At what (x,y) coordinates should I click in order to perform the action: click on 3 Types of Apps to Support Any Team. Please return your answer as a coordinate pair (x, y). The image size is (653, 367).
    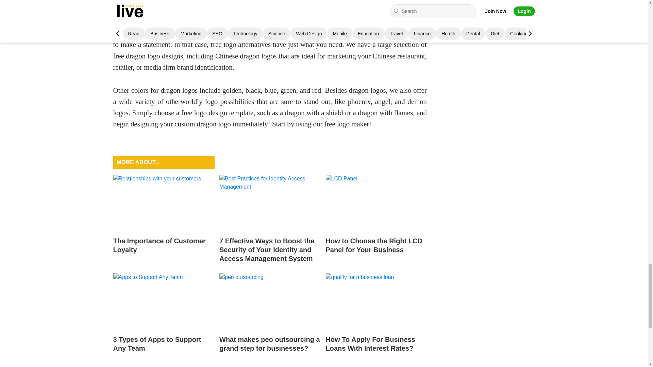
    Looking at the image, I should click on (163, 319).